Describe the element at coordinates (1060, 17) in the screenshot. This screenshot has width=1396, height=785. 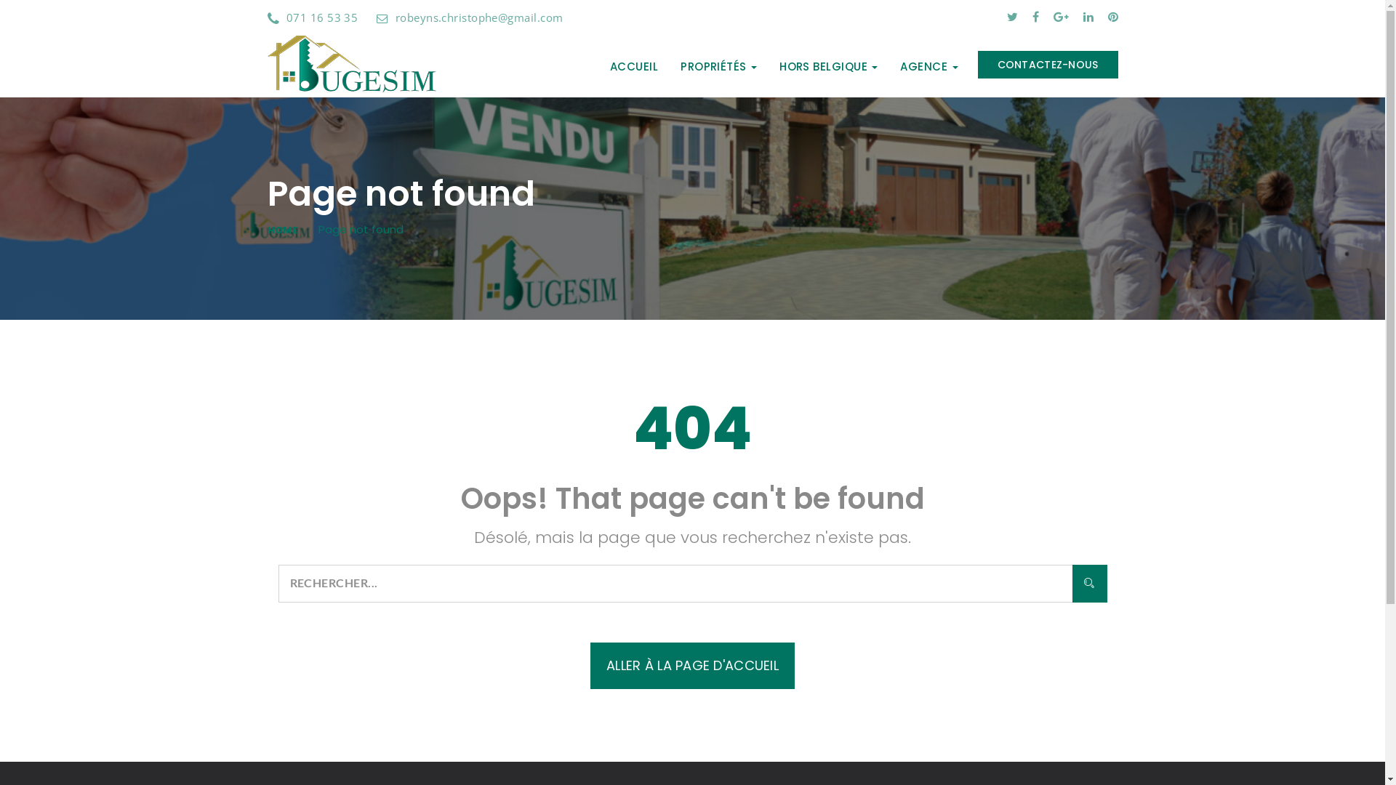
I see `Google Plus` at that location.